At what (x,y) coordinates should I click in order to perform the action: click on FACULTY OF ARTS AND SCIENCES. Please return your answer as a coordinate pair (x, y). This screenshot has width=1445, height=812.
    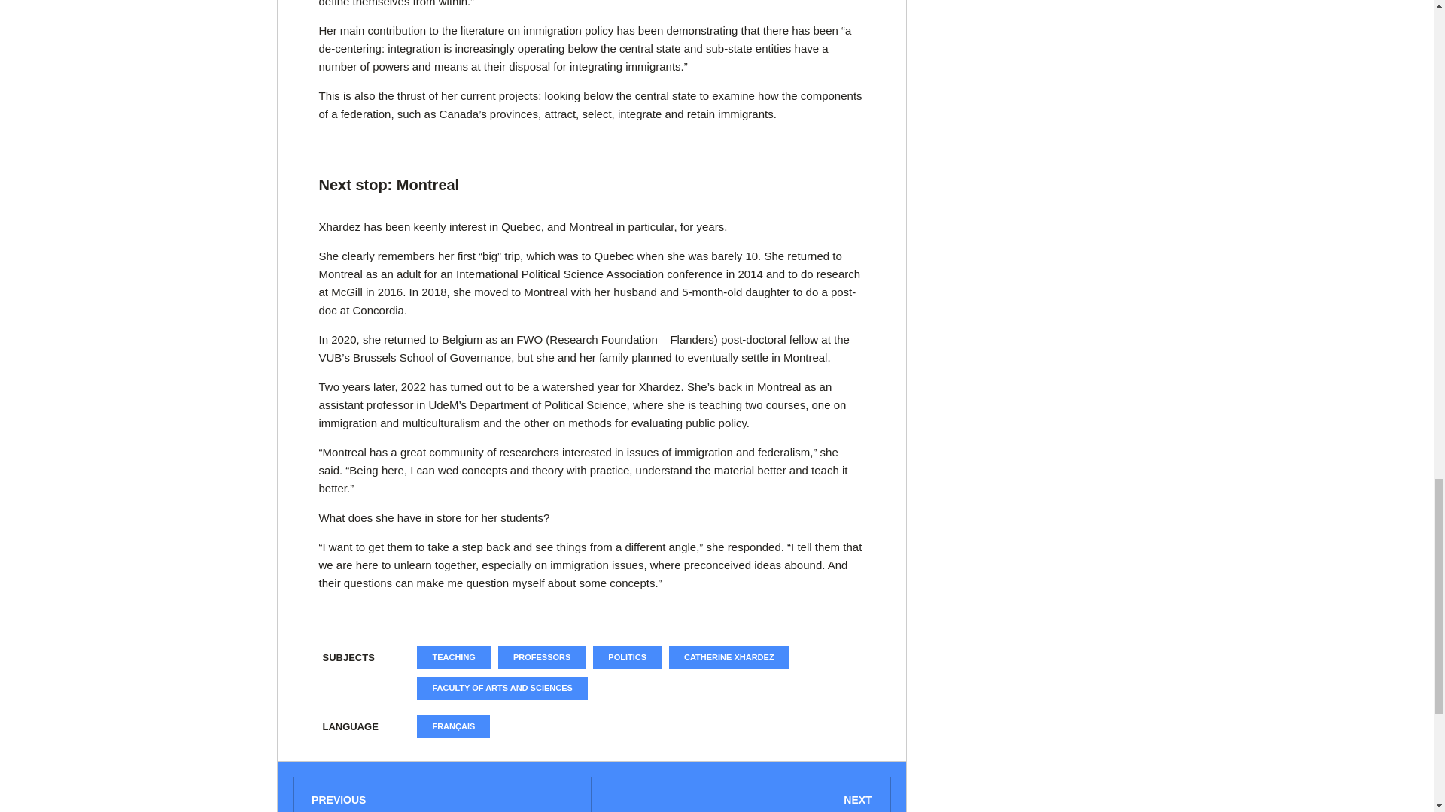
    Looking at the image, I should click on (501, 687).